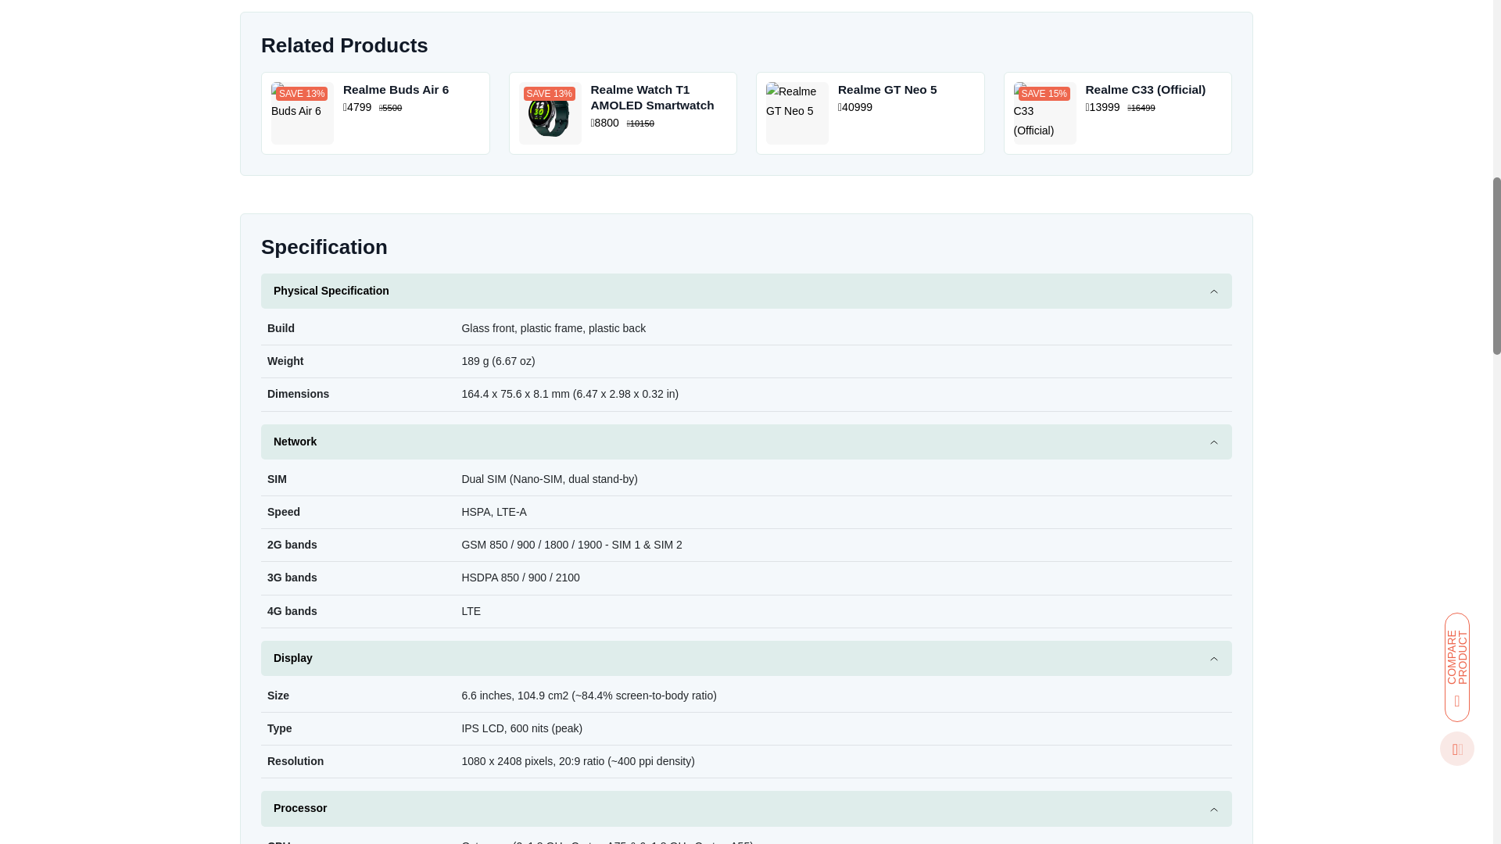  Describe the element at coordinates (870, 113) in the screenshot. I see `Realme GT Neo 5` at that location.